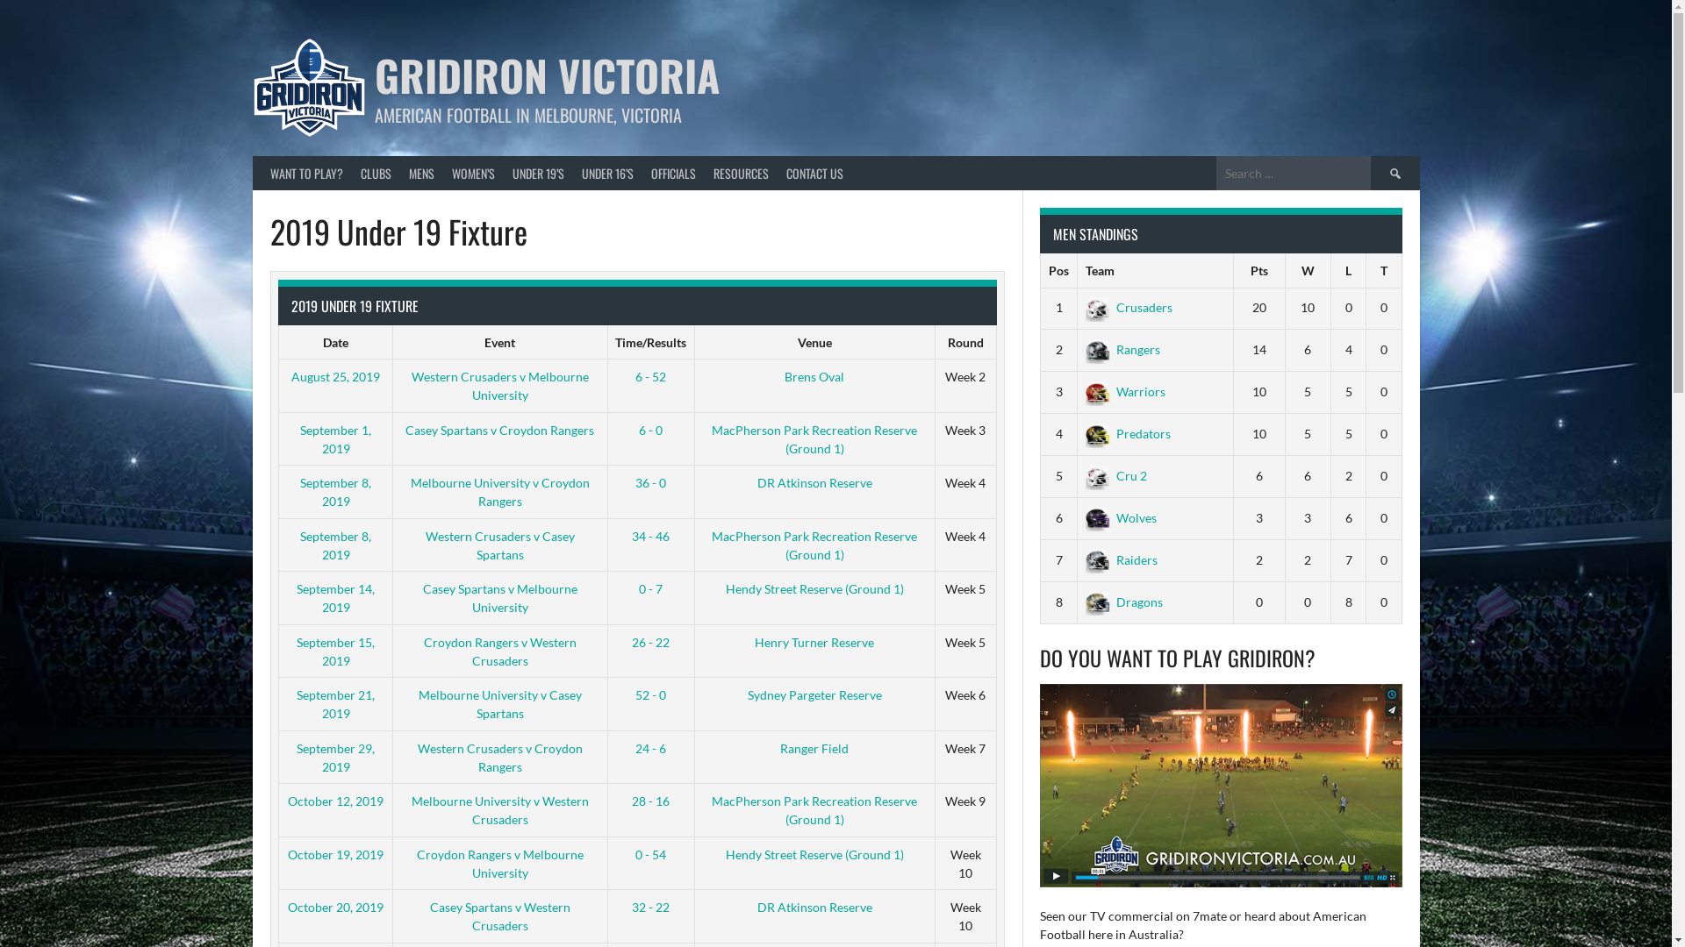 This screenshot has height=947, width=1685. What do you see at coordinates (651, 377) in the screenshot?
I see `6 - 52` at bounding box center [651, 377].